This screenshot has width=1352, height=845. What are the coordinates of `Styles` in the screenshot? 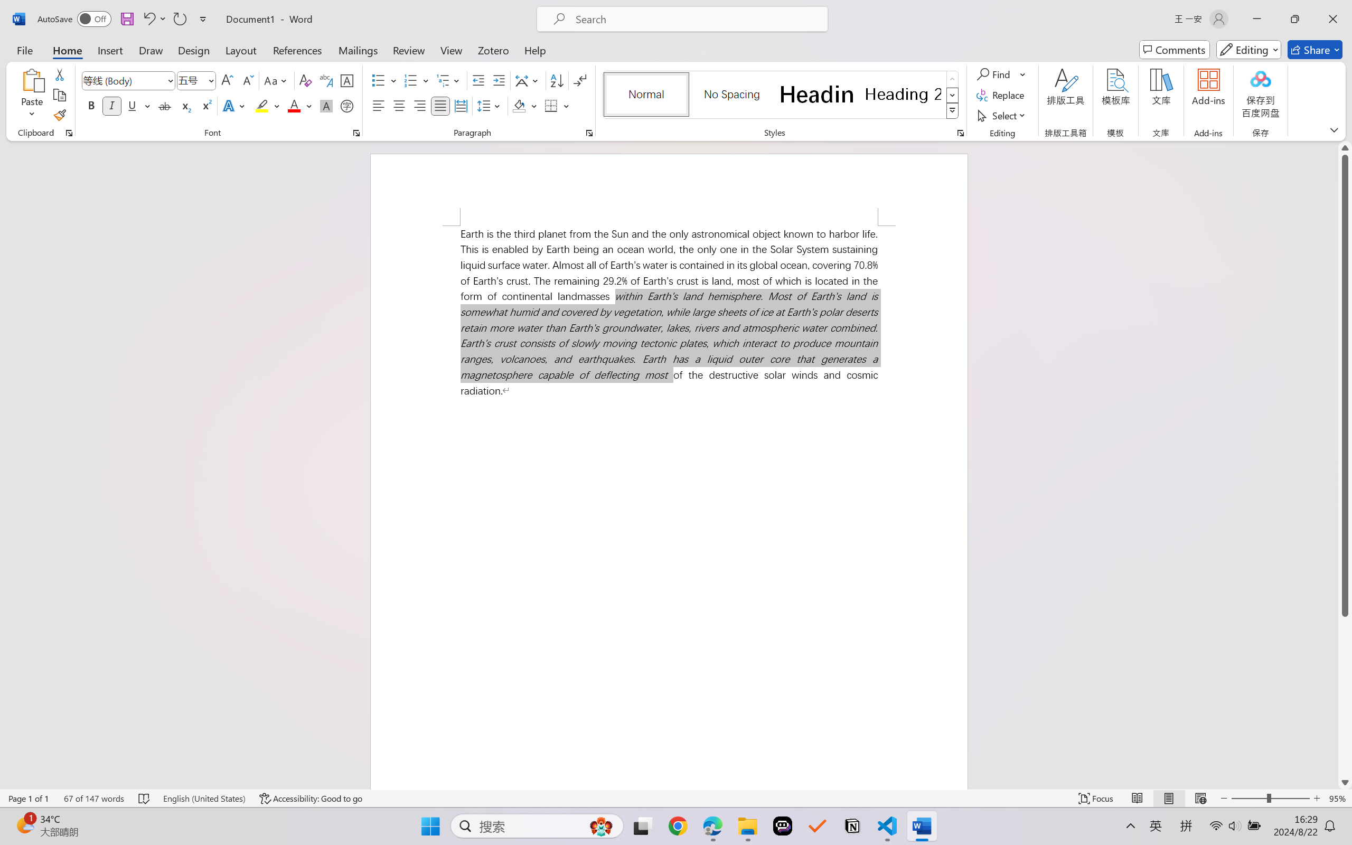 It's located at (953, 111).